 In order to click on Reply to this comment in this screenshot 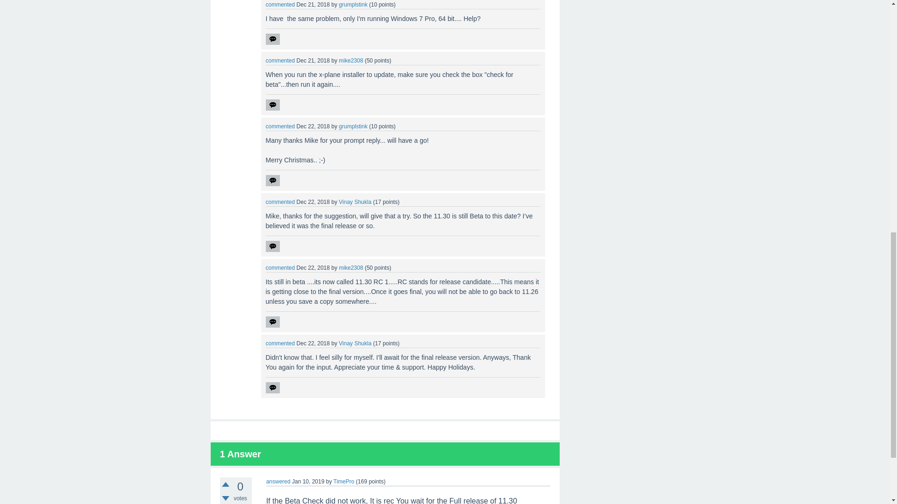, I will do `click(272, 180)`.